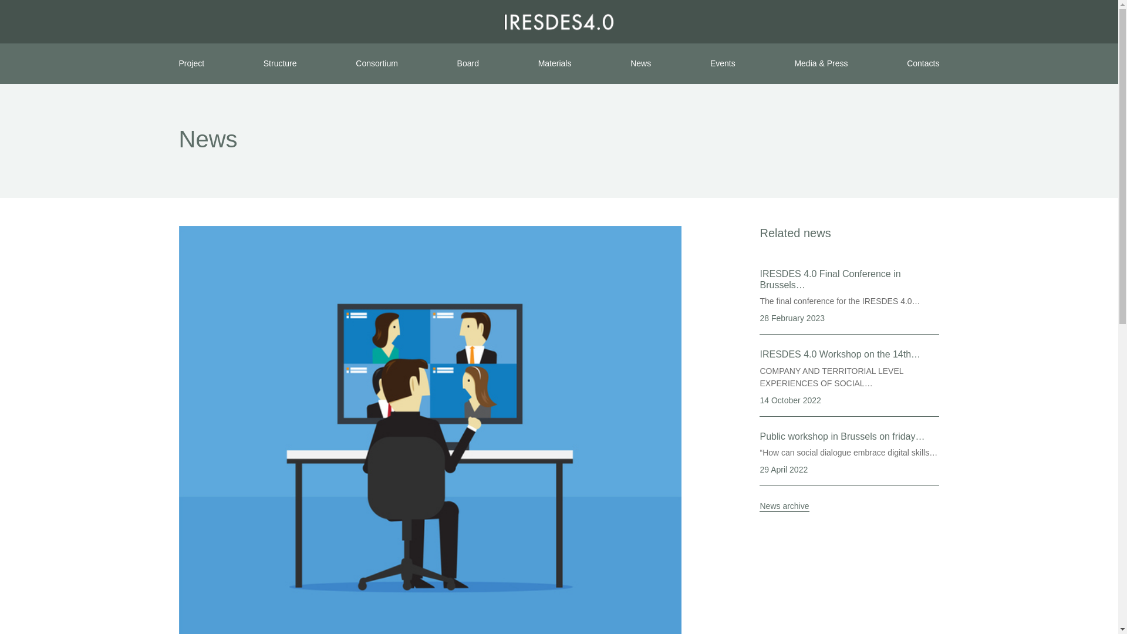 The width and height of the screenshot is (1127, 634). I want to click on Consortium, so click(377, 63).